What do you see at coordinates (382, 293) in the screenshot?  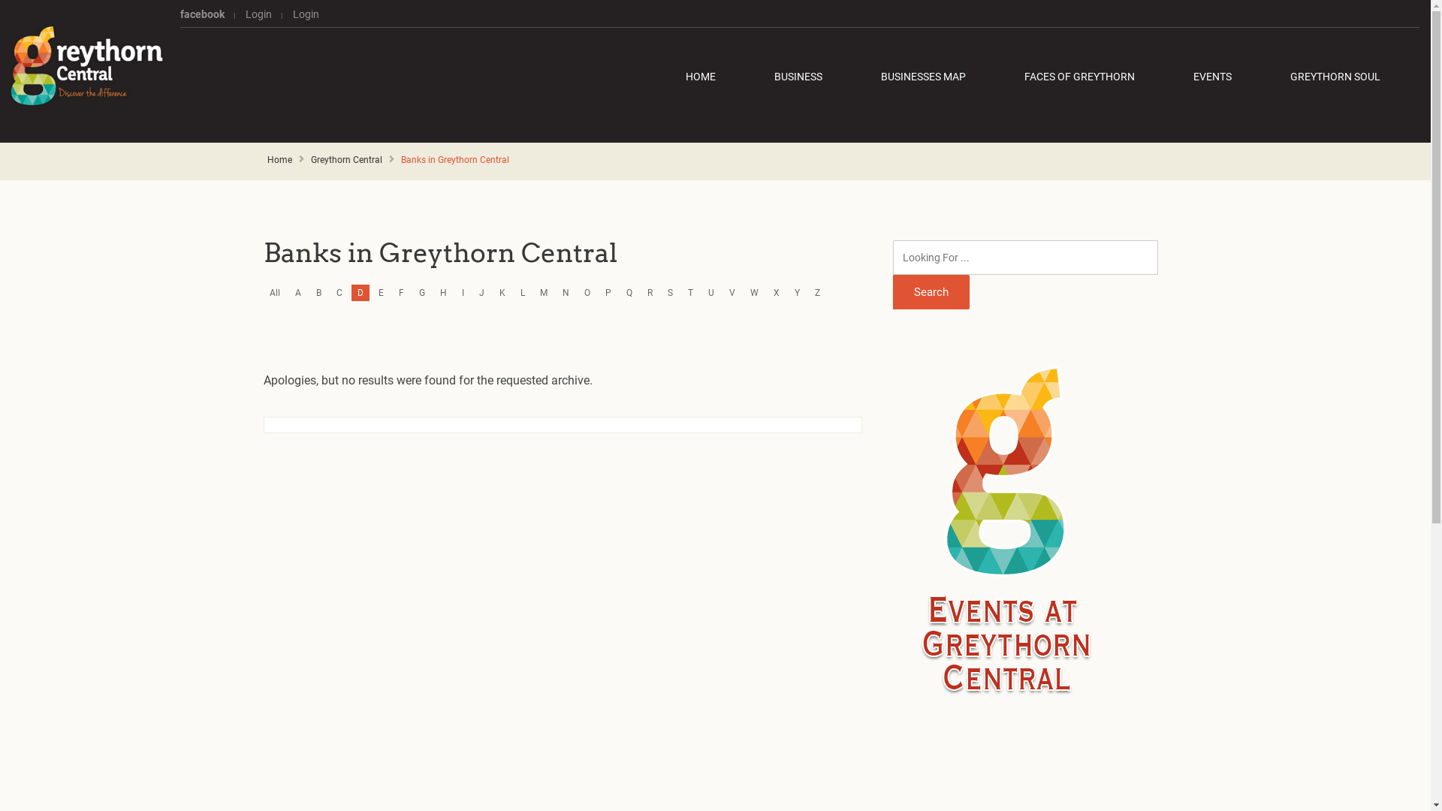 I see `E` at bounding box center [382, 293].